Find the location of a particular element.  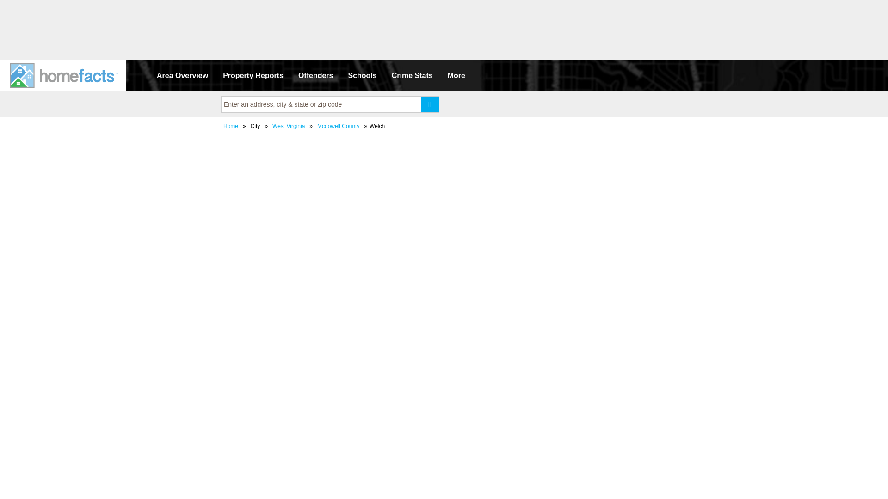

West Virginia is located at coordinates (289, 126).